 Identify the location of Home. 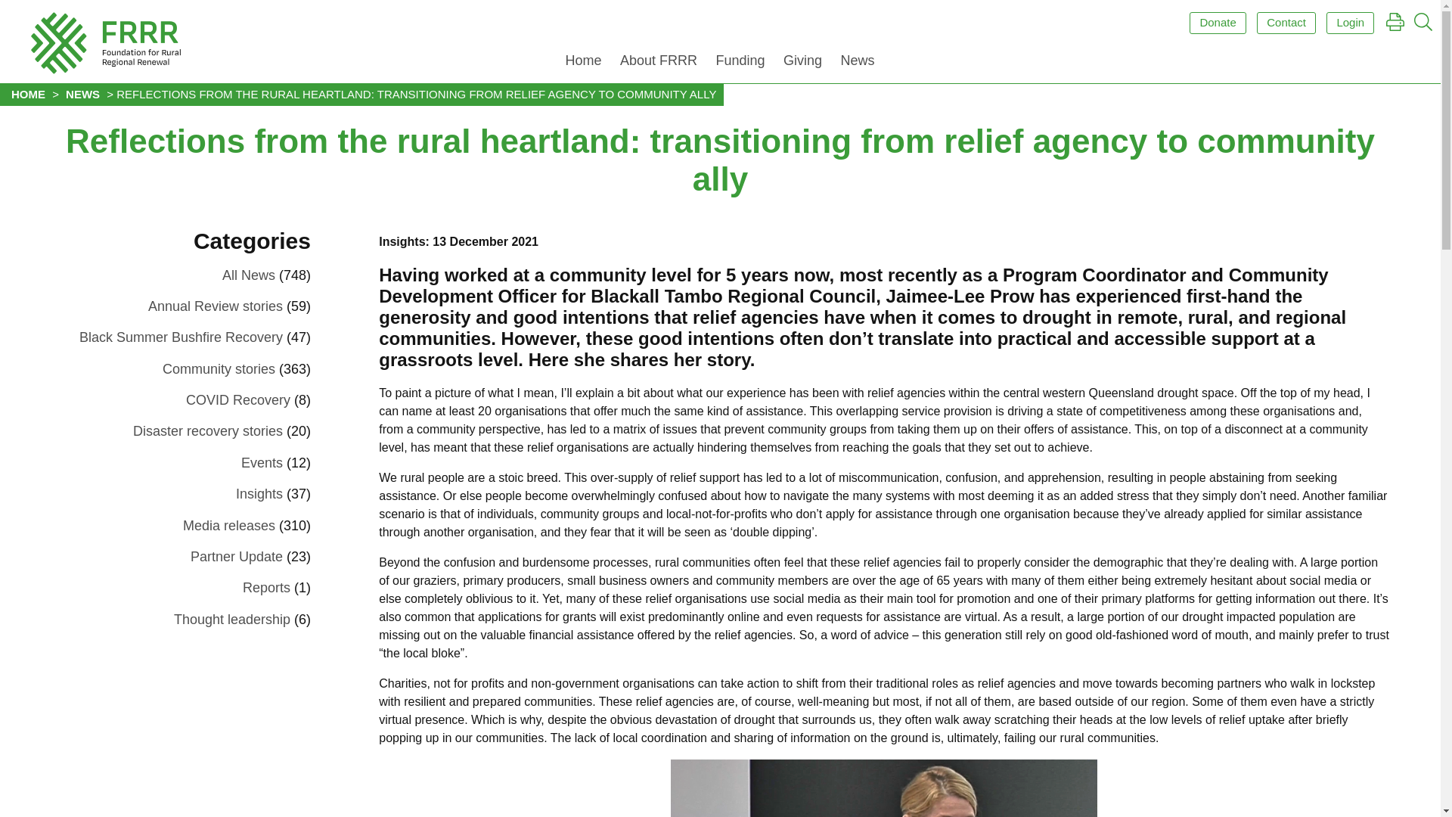
(582, 64).